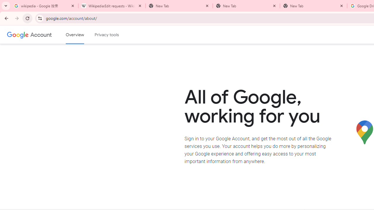  What do you see at coordinates (313, 6) in the screenshot?
I see `New Tab` at bounding box center [313, 6].